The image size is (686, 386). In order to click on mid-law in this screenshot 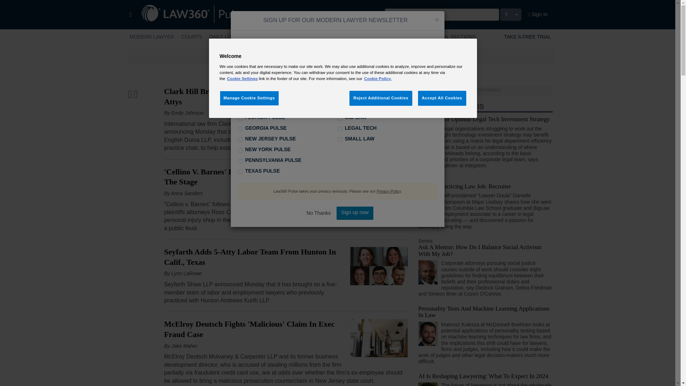, I will do `click(340, 118)`.